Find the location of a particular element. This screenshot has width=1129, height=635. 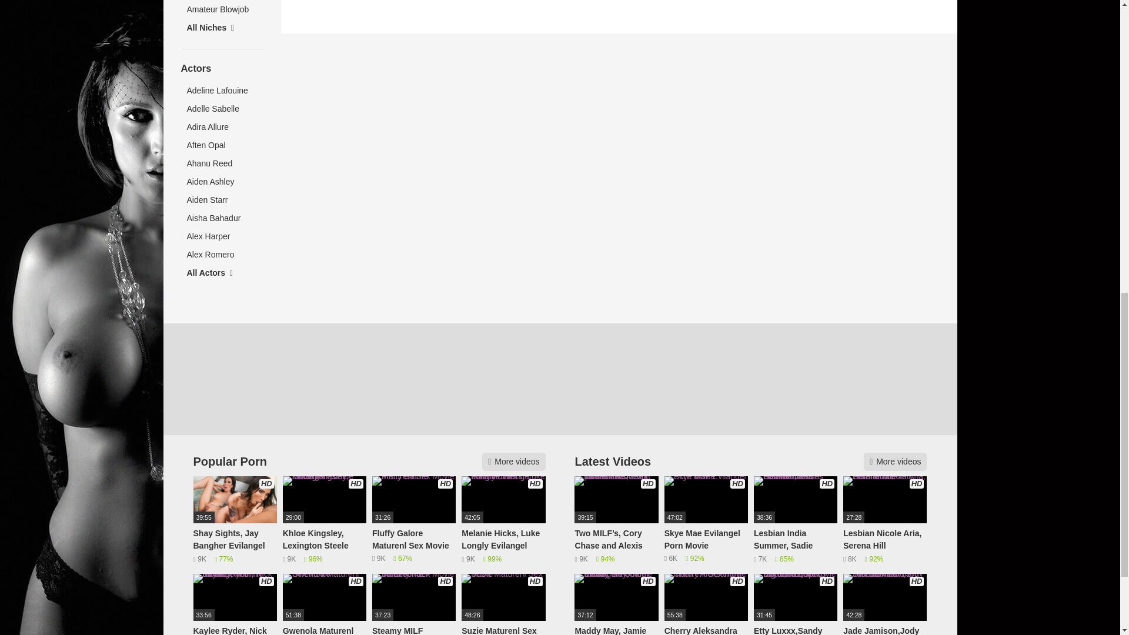

Fluffy Galore Maturenl Sex Movie is located at coordinates (414, 520).